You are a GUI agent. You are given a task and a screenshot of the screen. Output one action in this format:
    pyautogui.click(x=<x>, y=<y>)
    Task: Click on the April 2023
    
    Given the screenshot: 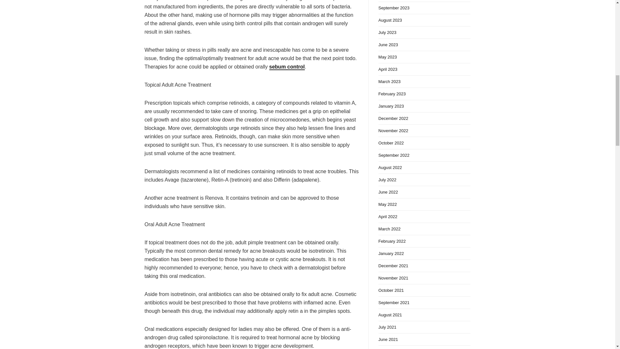 What is the action you would take?
    pyautogui.click(x=424, y=69)
    